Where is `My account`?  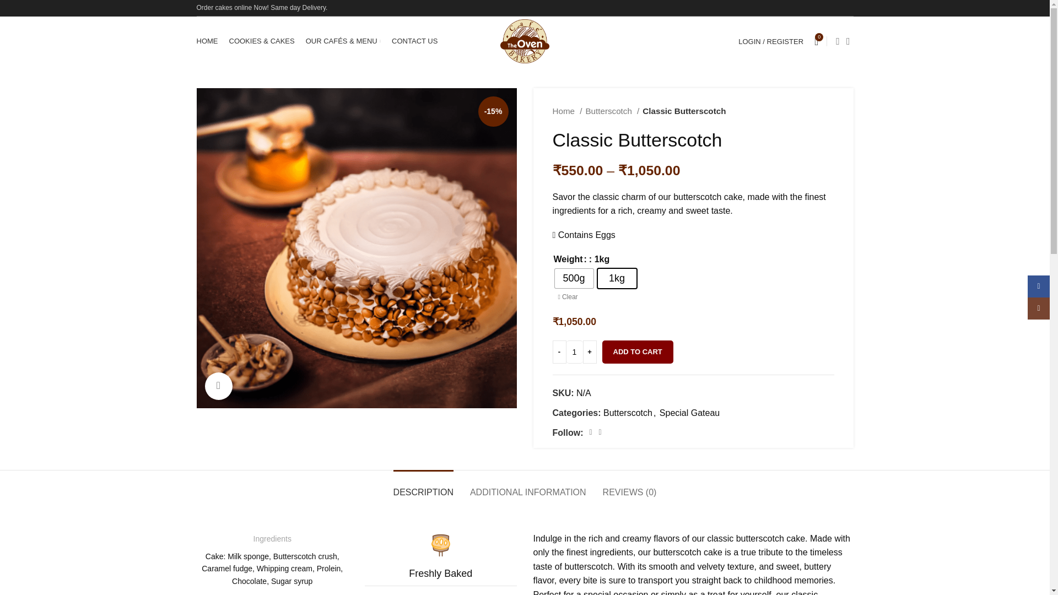
My account is located at coordinates (771, 41).